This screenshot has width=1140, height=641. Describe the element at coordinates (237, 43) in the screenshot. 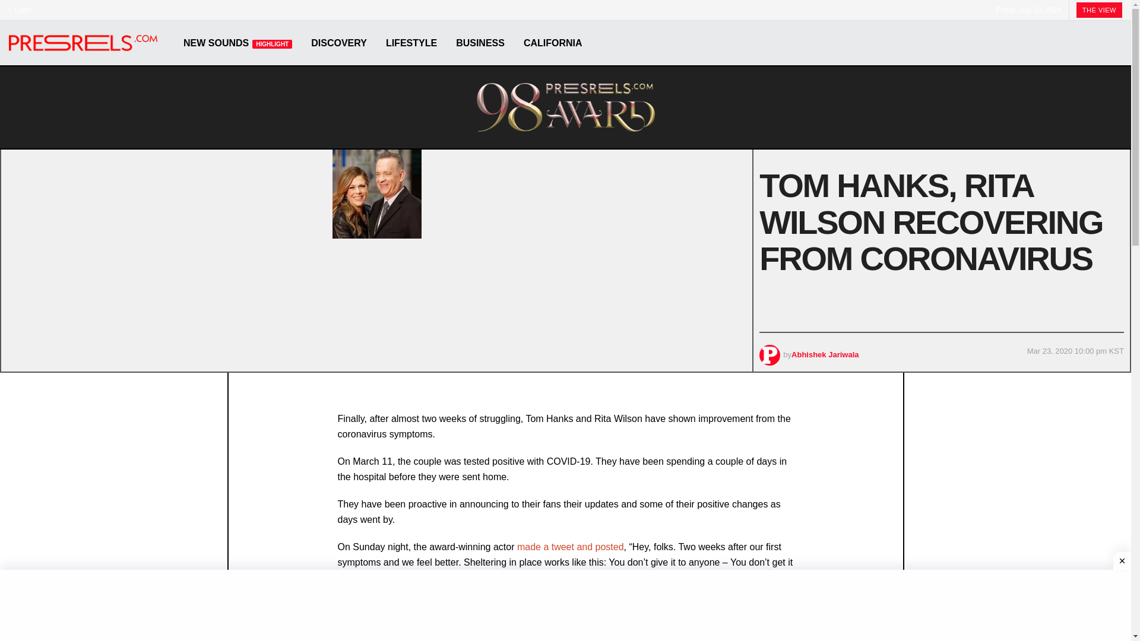

I see `NEW SOUNDSHIGHLIGHT` at that location.